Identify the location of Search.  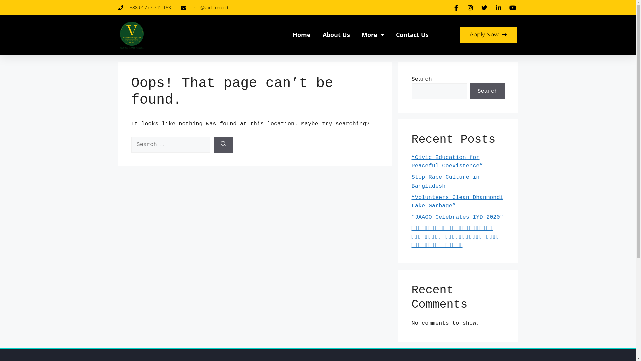
(487, 91).